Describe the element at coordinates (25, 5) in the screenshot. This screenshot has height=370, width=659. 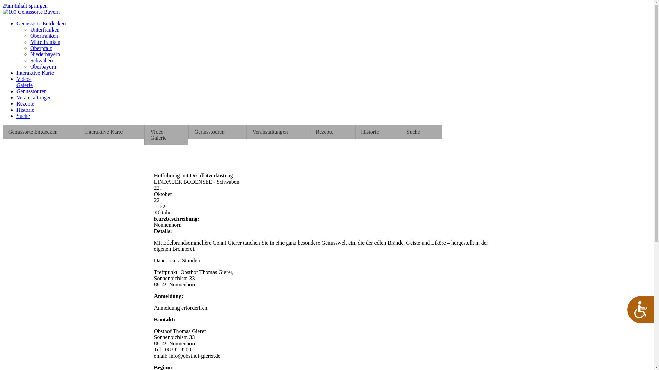
I see `Zum Inhalt springen` at that location.